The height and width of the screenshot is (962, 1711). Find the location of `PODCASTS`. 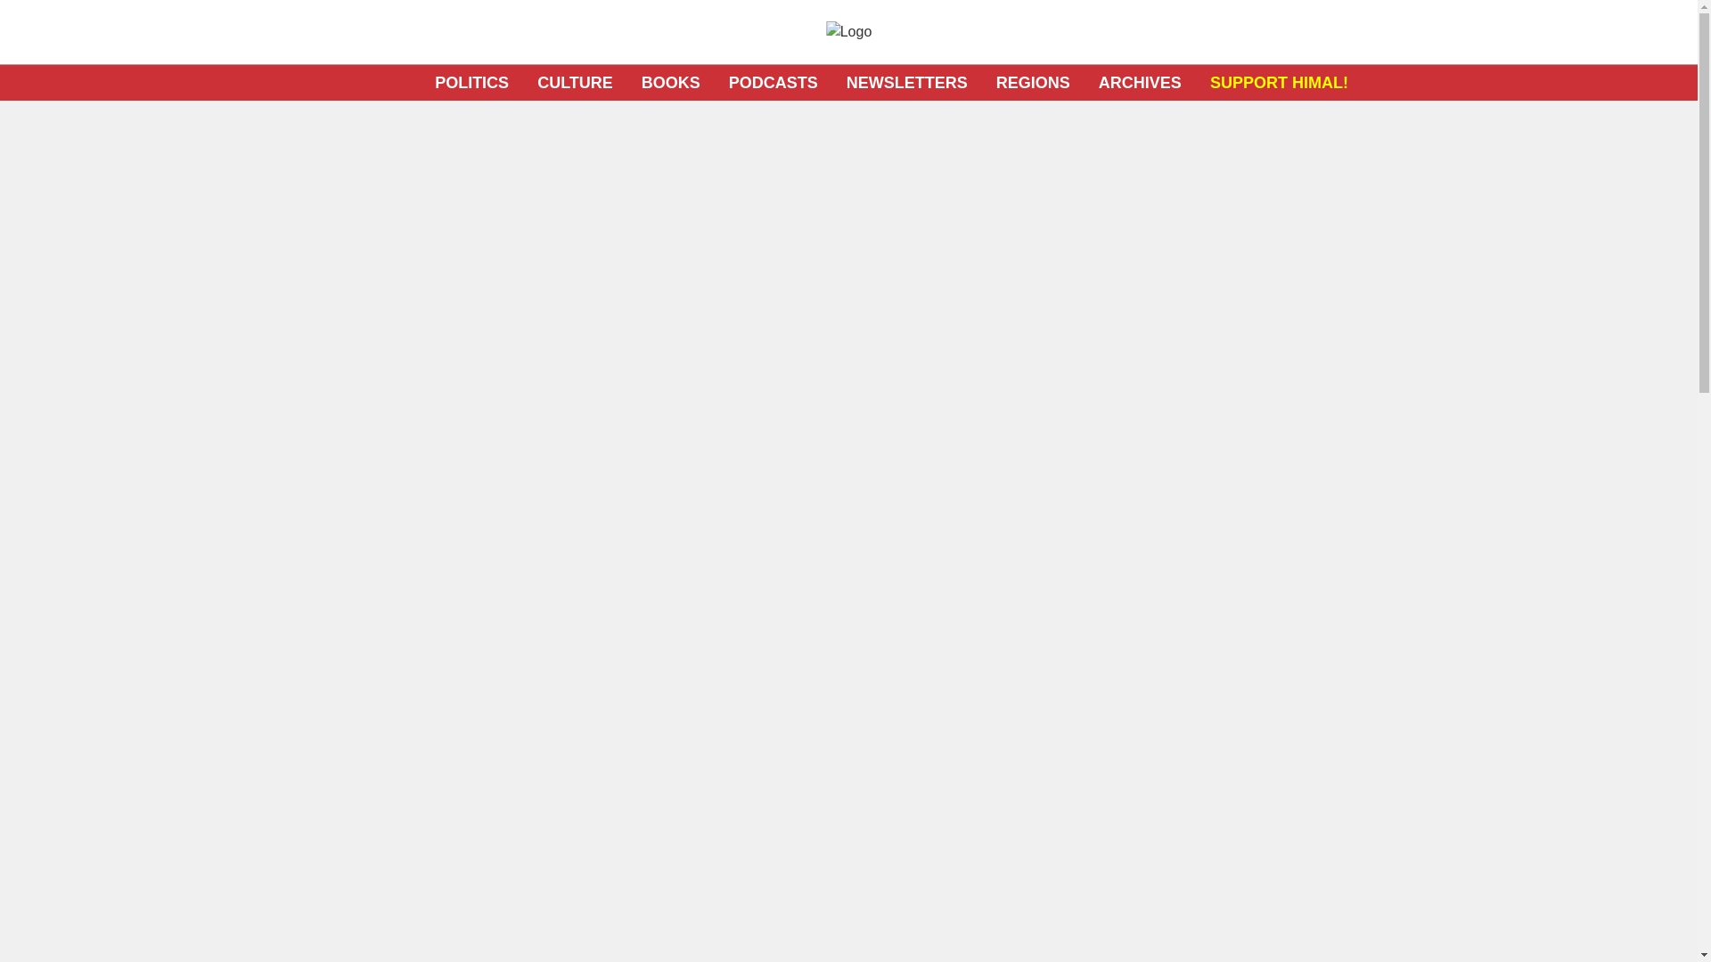

PODCASTS is located at coordinates (773, 82).